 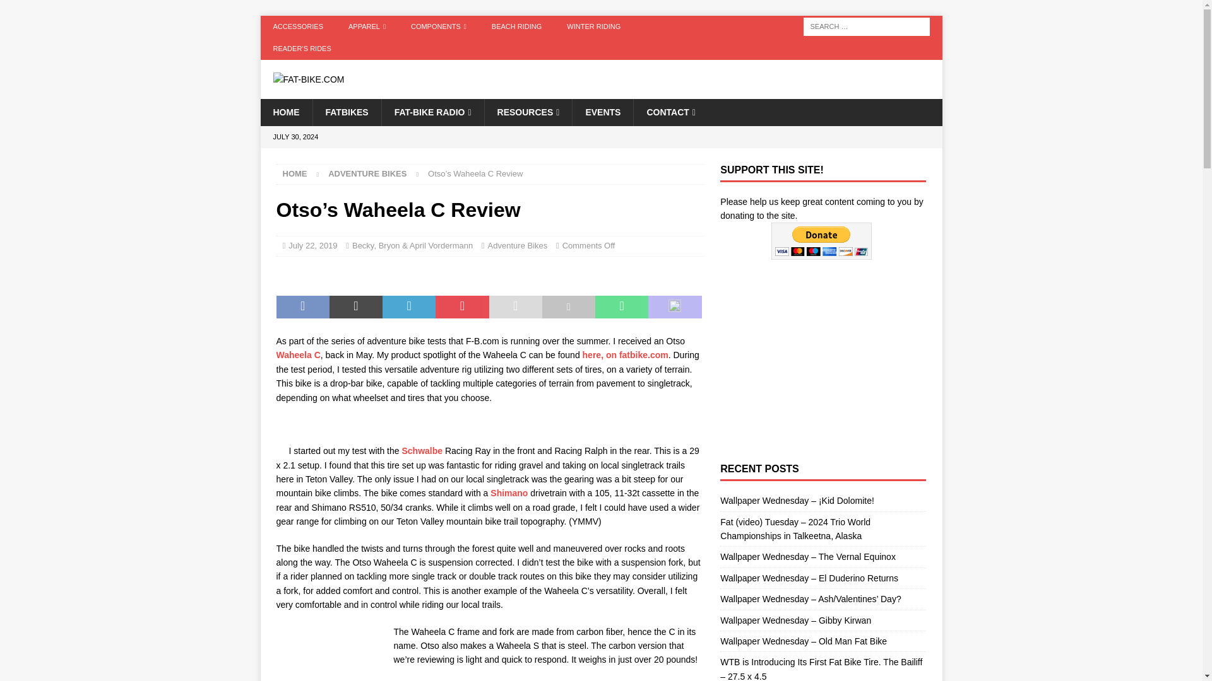 What do you see at coordinates (295, 173) in the screenshot?
I see `Home` at bounding box center [295, 173].